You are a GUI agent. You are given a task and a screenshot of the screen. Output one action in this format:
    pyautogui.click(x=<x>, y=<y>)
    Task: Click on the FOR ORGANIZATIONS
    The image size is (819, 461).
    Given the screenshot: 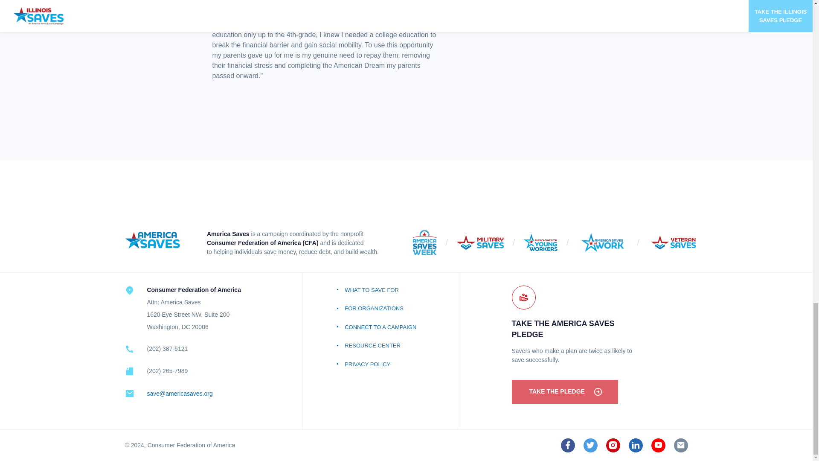 What is the action you would take?
    pyautogui.click(x=380, y=308)
    